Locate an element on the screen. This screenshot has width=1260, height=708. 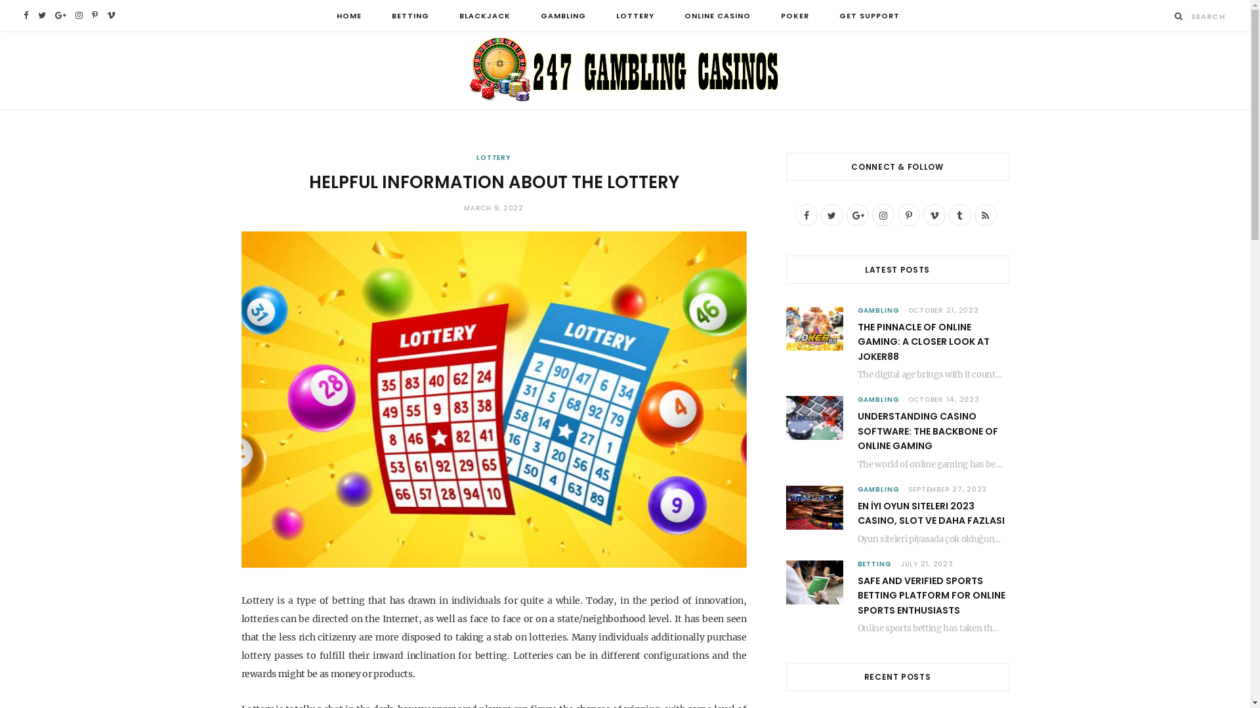
Twitter is located at coordinates (831, 215).